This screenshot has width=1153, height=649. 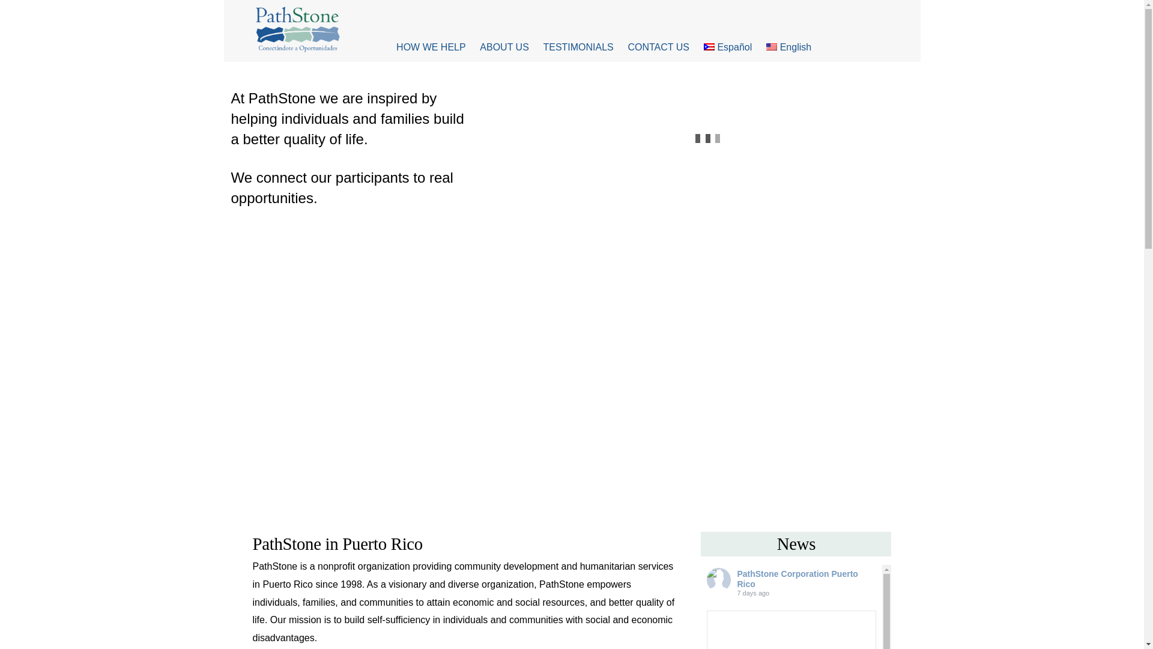 I want to click on English, so click(x=788, y=47).